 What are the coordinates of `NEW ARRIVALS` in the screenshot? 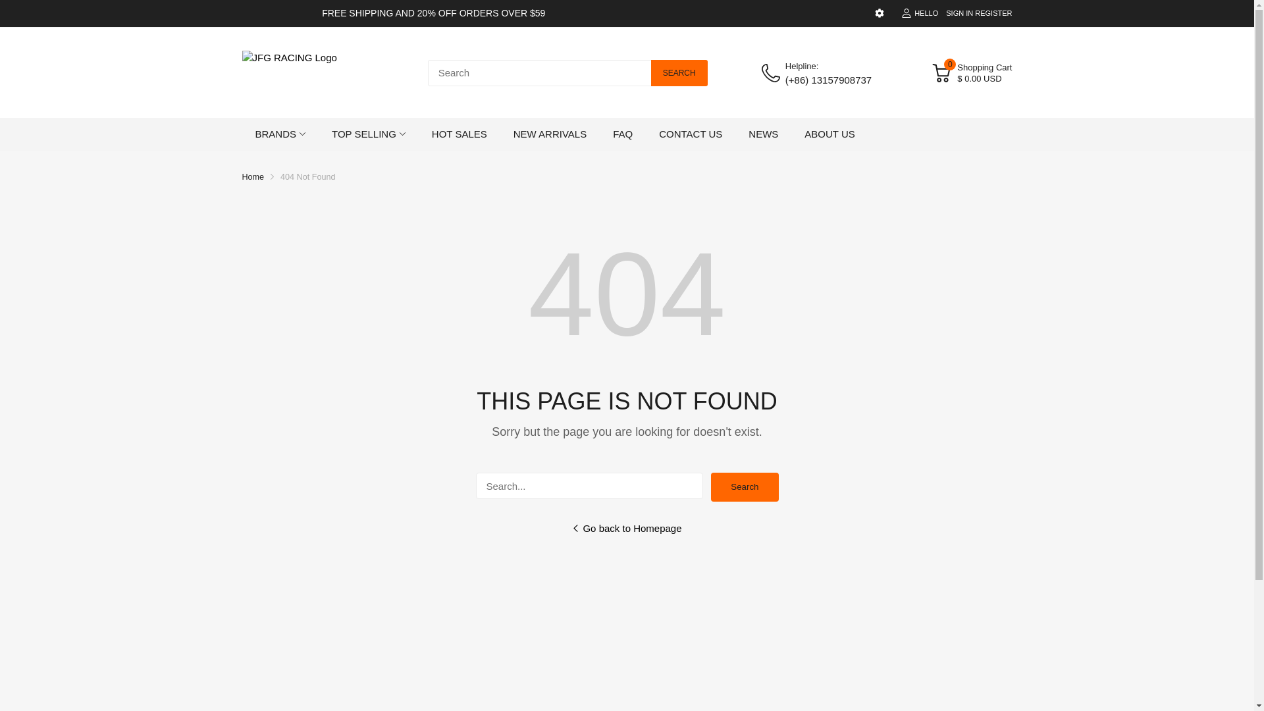 It's located at (549, 134).